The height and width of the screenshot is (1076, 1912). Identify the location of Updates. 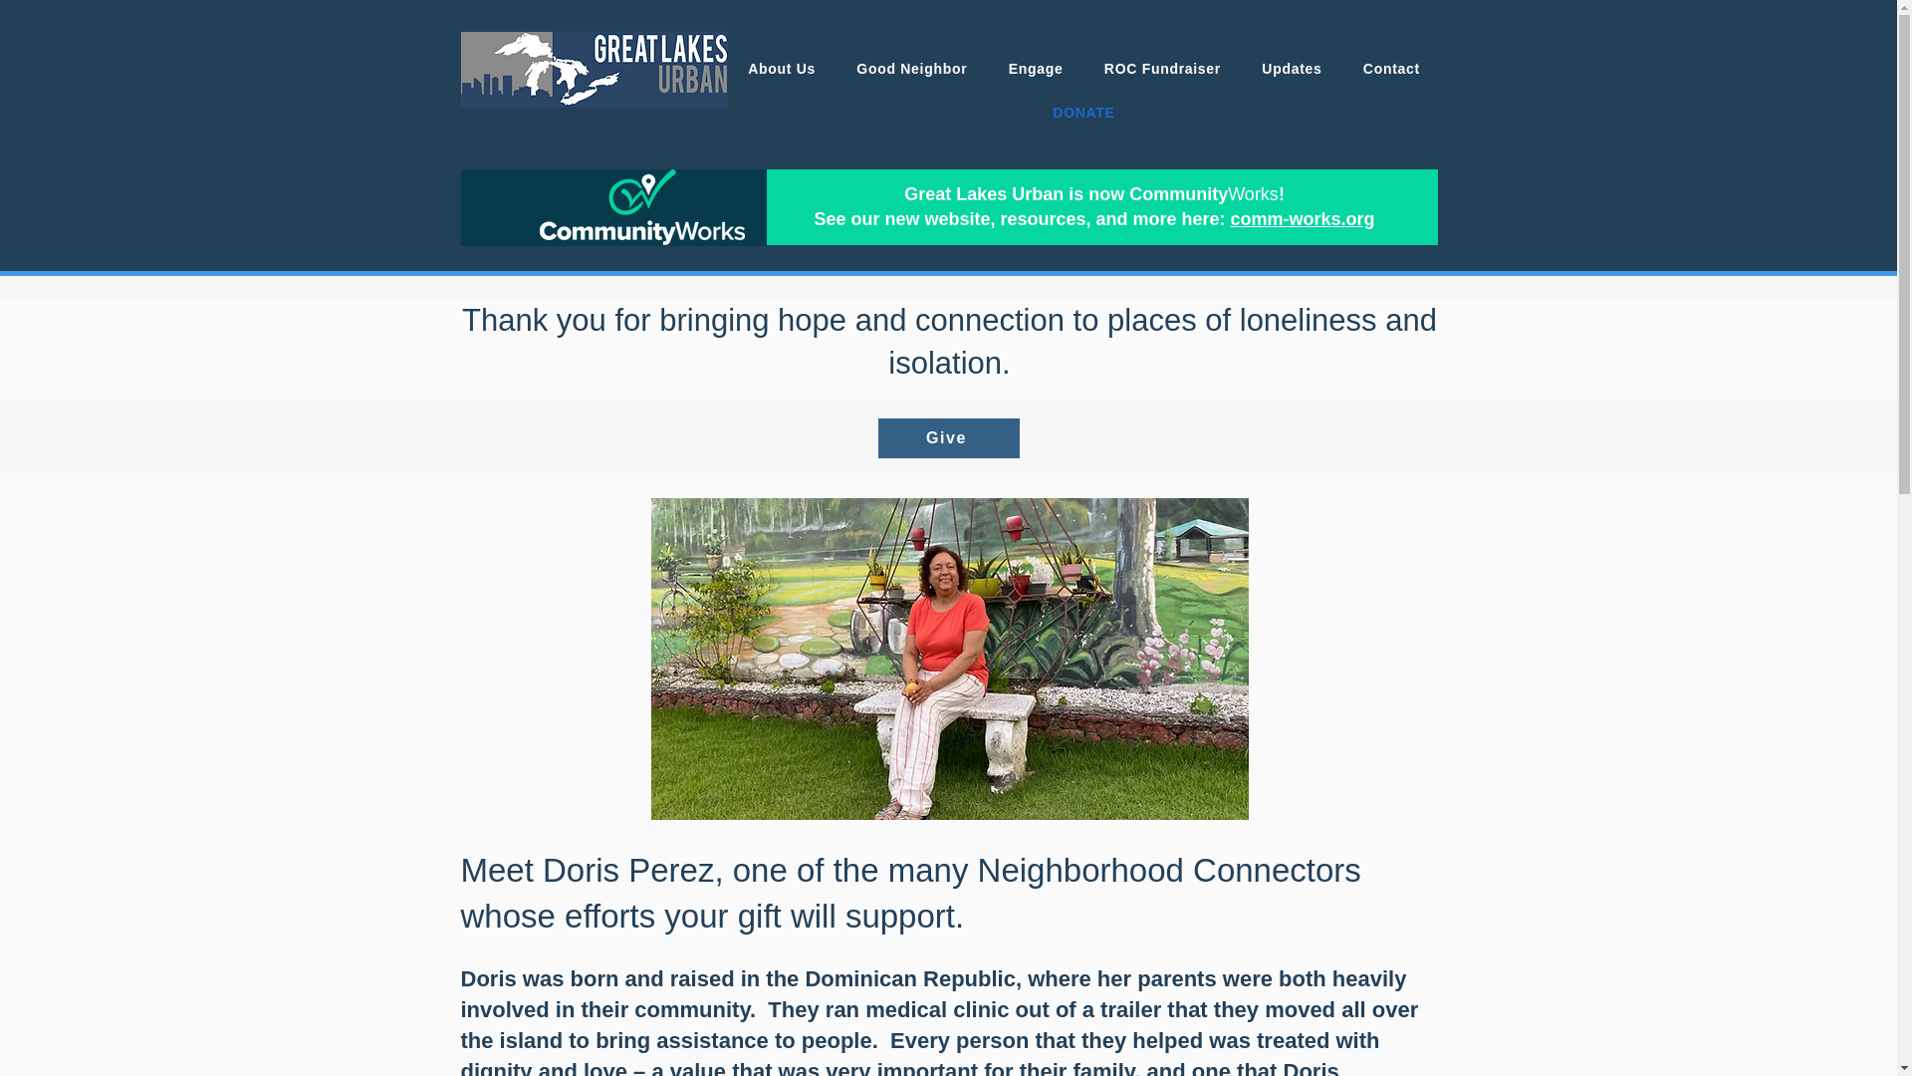
(1293, 68).